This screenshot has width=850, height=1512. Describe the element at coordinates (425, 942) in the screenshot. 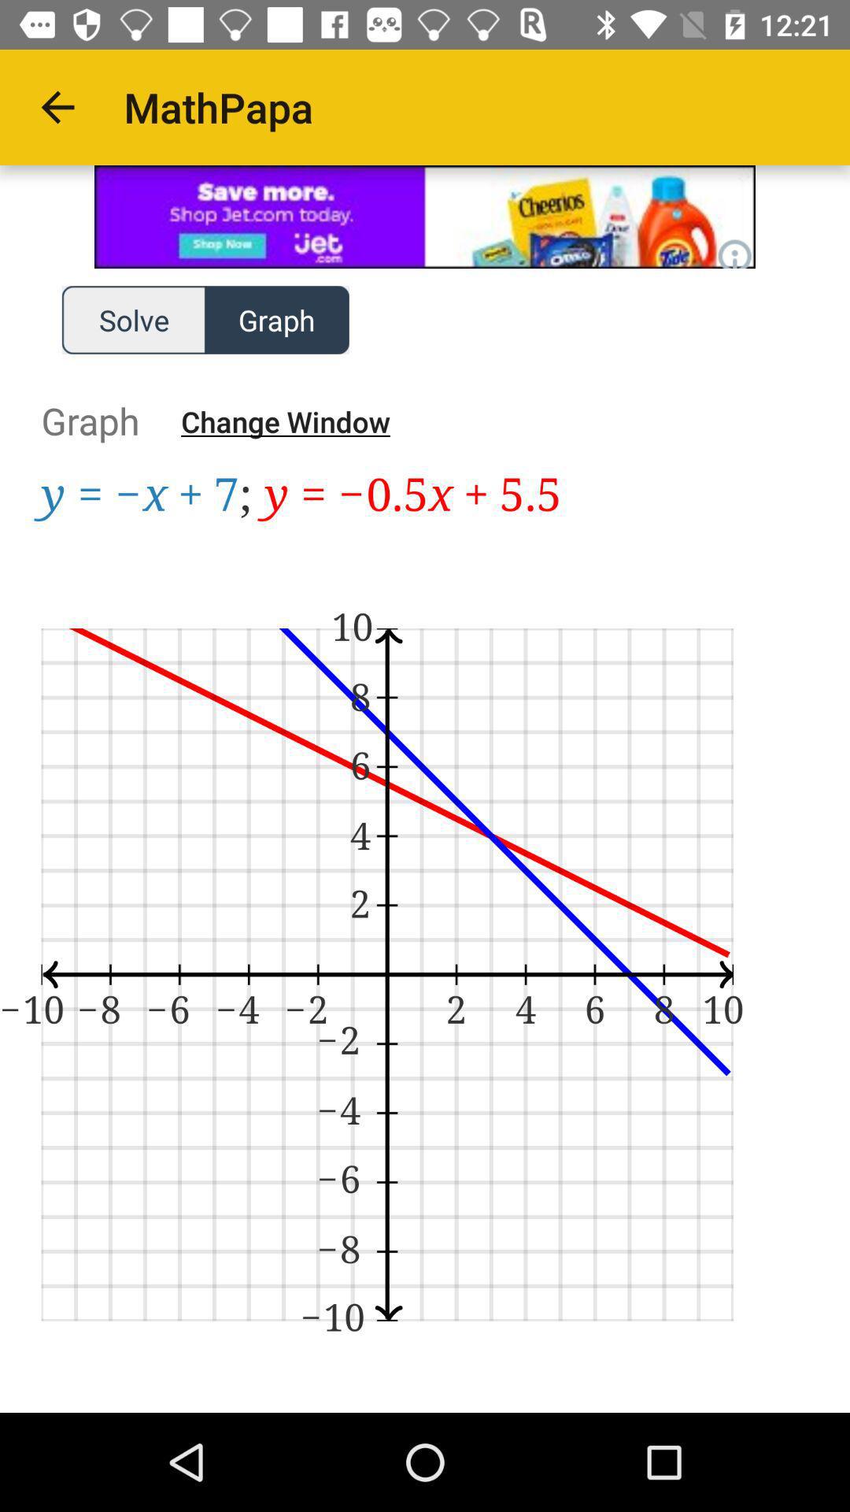

I see `graph page` at that location.